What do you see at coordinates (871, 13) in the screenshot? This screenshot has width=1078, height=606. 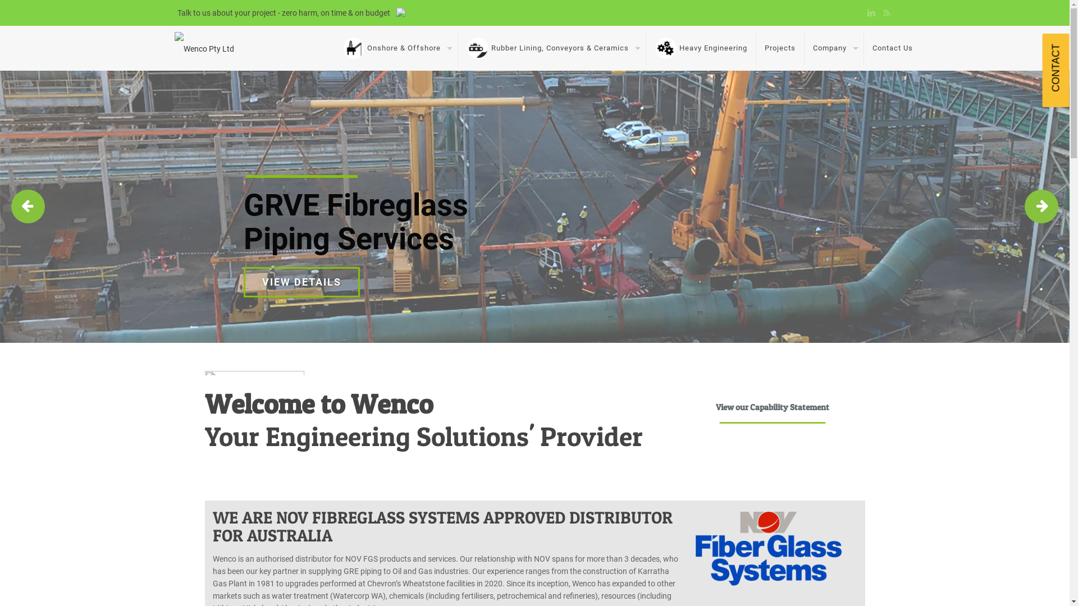 I see `LinkedIn` at bounding box center [871, 13].